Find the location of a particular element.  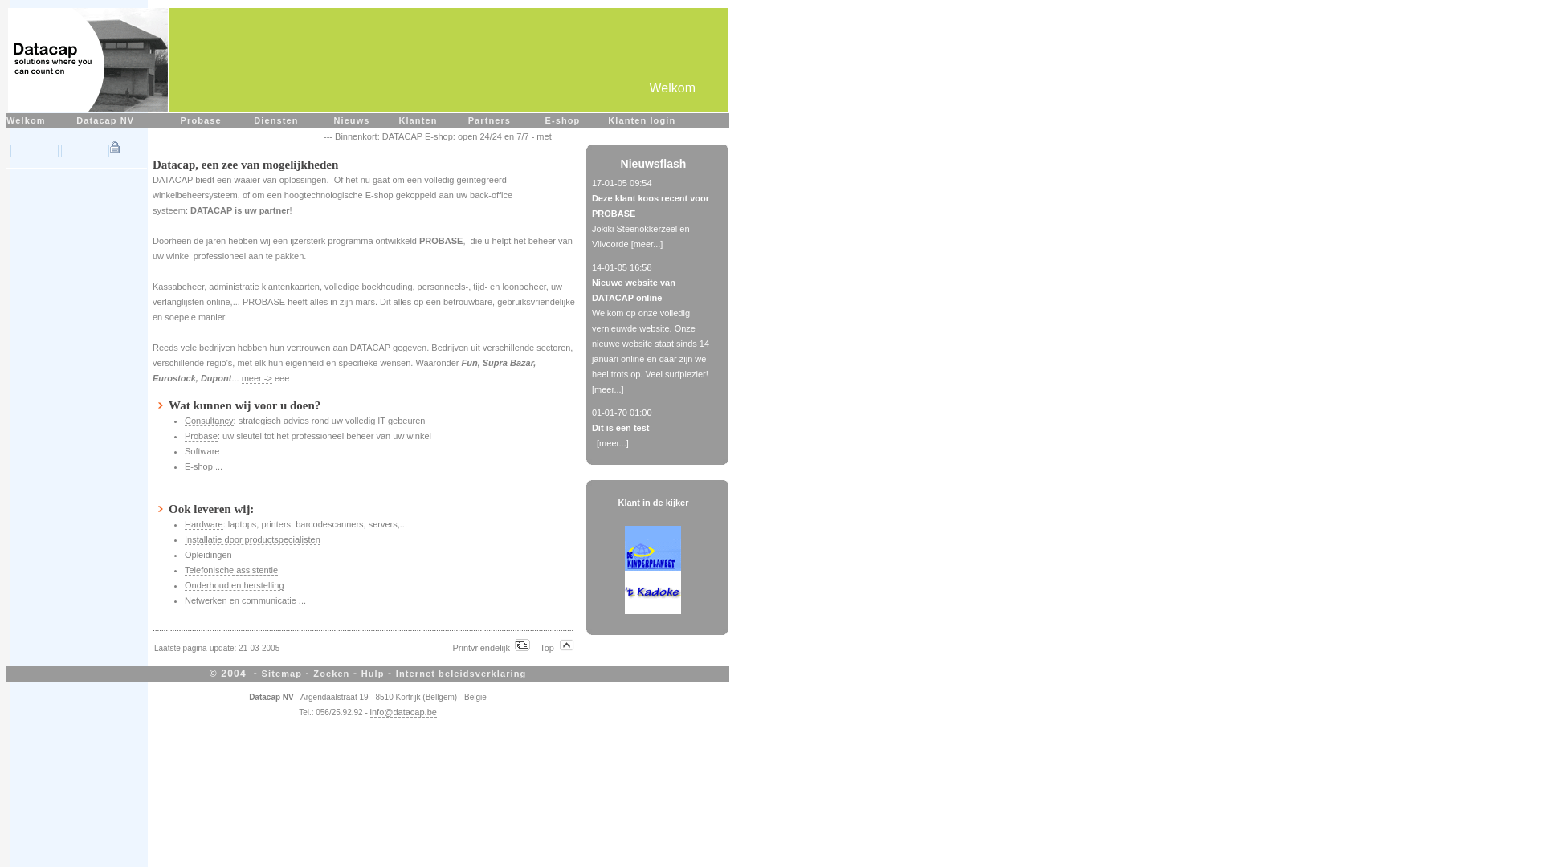

nam is located at coordinates (35, 151).